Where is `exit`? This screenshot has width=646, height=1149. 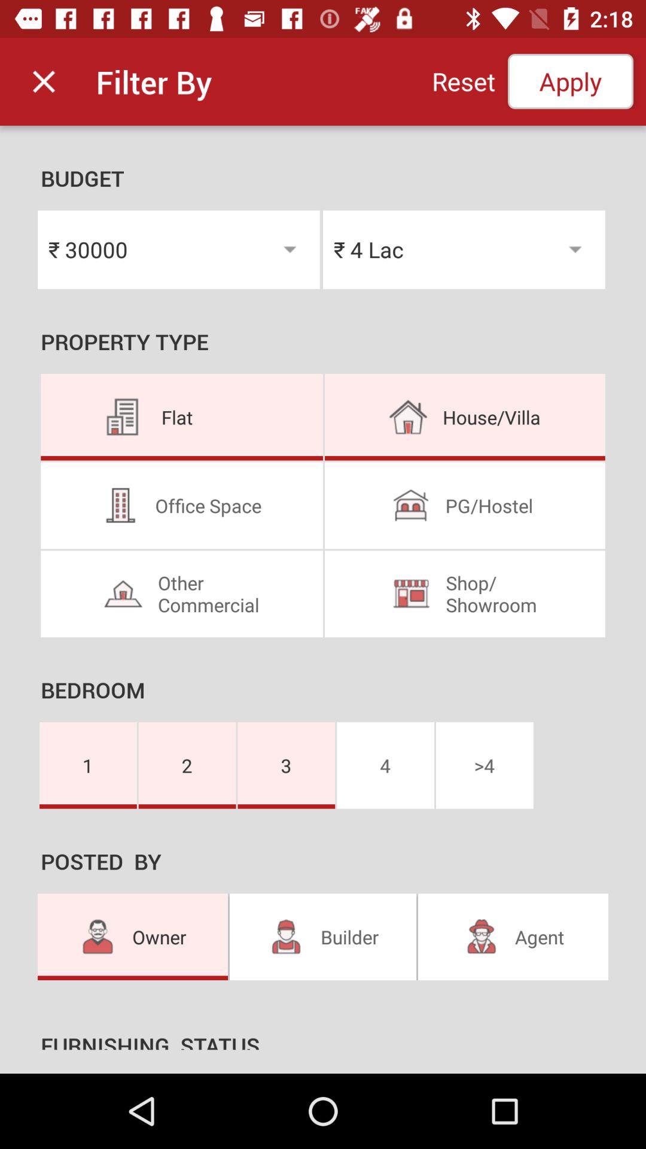
exit is located at coordinates (44, 81).